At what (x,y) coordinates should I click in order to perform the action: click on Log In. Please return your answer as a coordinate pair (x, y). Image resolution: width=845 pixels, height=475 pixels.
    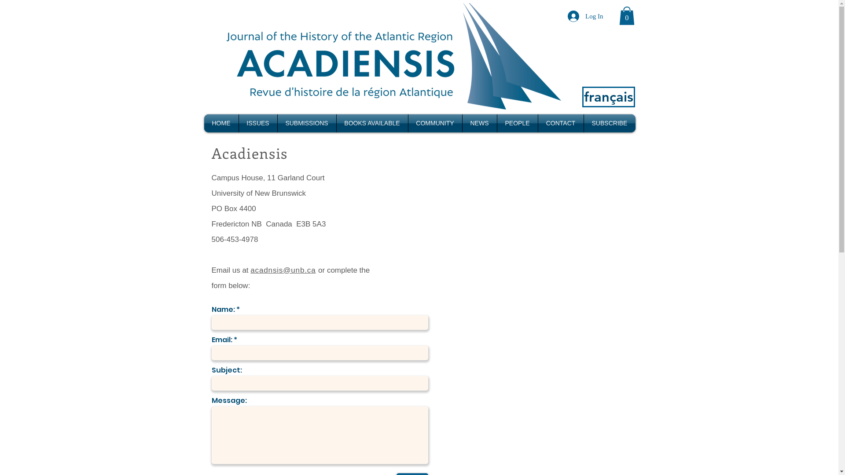
    Looking at the image, I should click on (585, 16).